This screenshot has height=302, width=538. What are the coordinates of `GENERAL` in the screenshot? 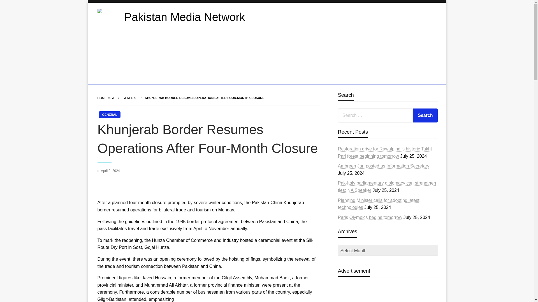 It's located at (130, 98).